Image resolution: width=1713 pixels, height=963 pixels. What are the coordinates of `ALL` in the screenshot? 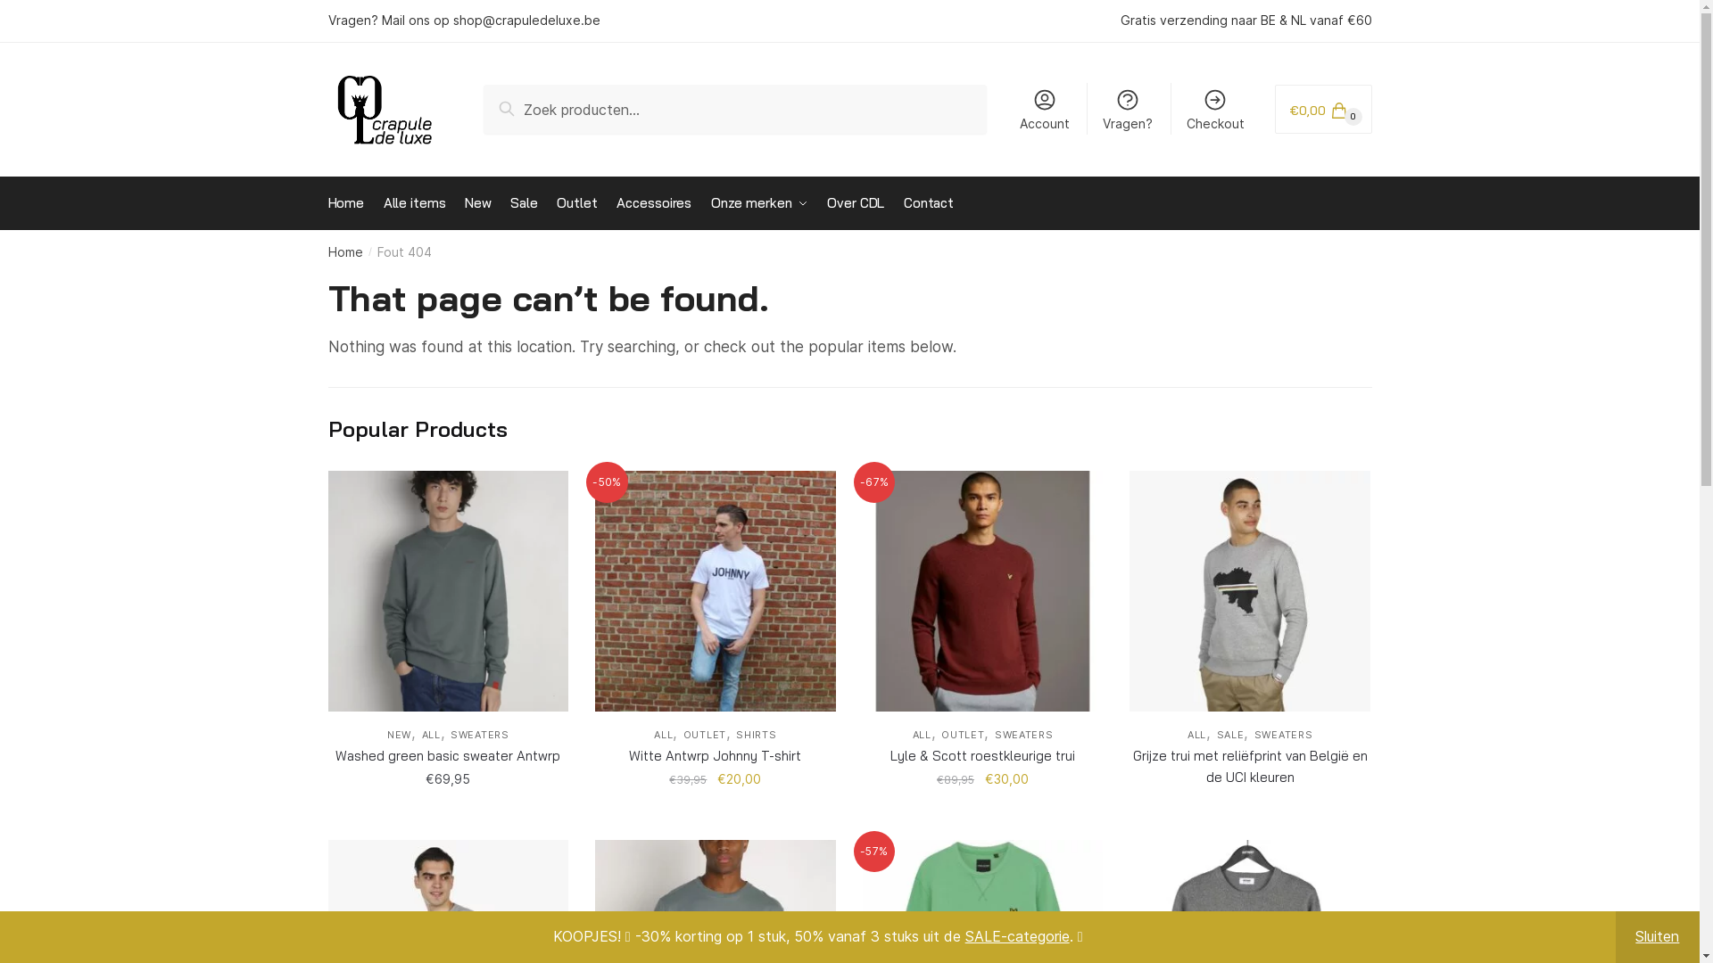 It's located at (664, 735).